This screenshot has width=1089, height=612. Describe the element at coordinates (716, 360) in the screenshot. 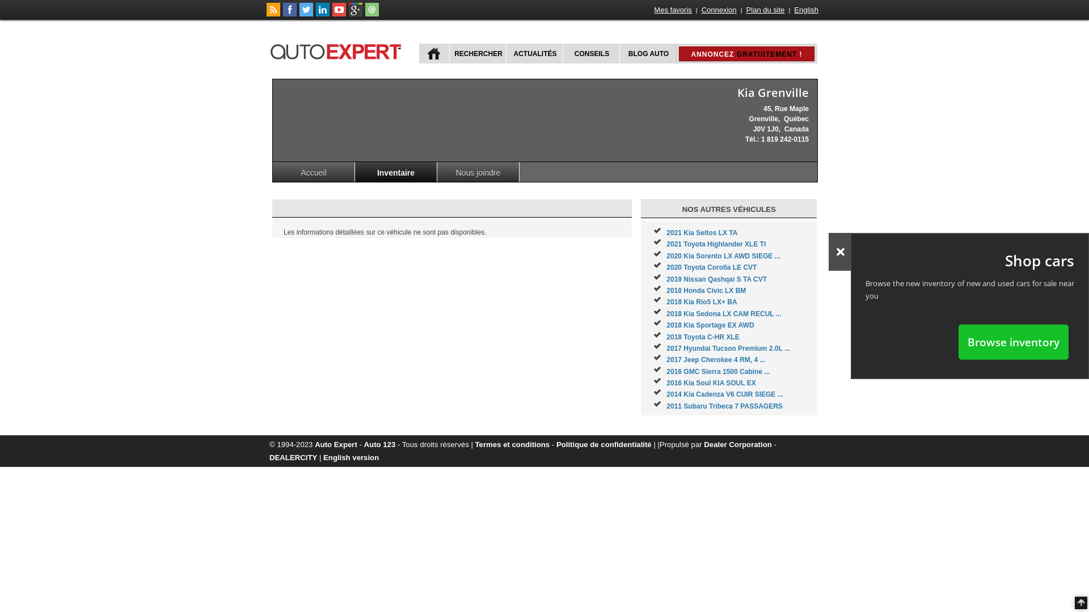

I see `2017 Jeep Cherokee 4 RM, 4 ...` at that location.